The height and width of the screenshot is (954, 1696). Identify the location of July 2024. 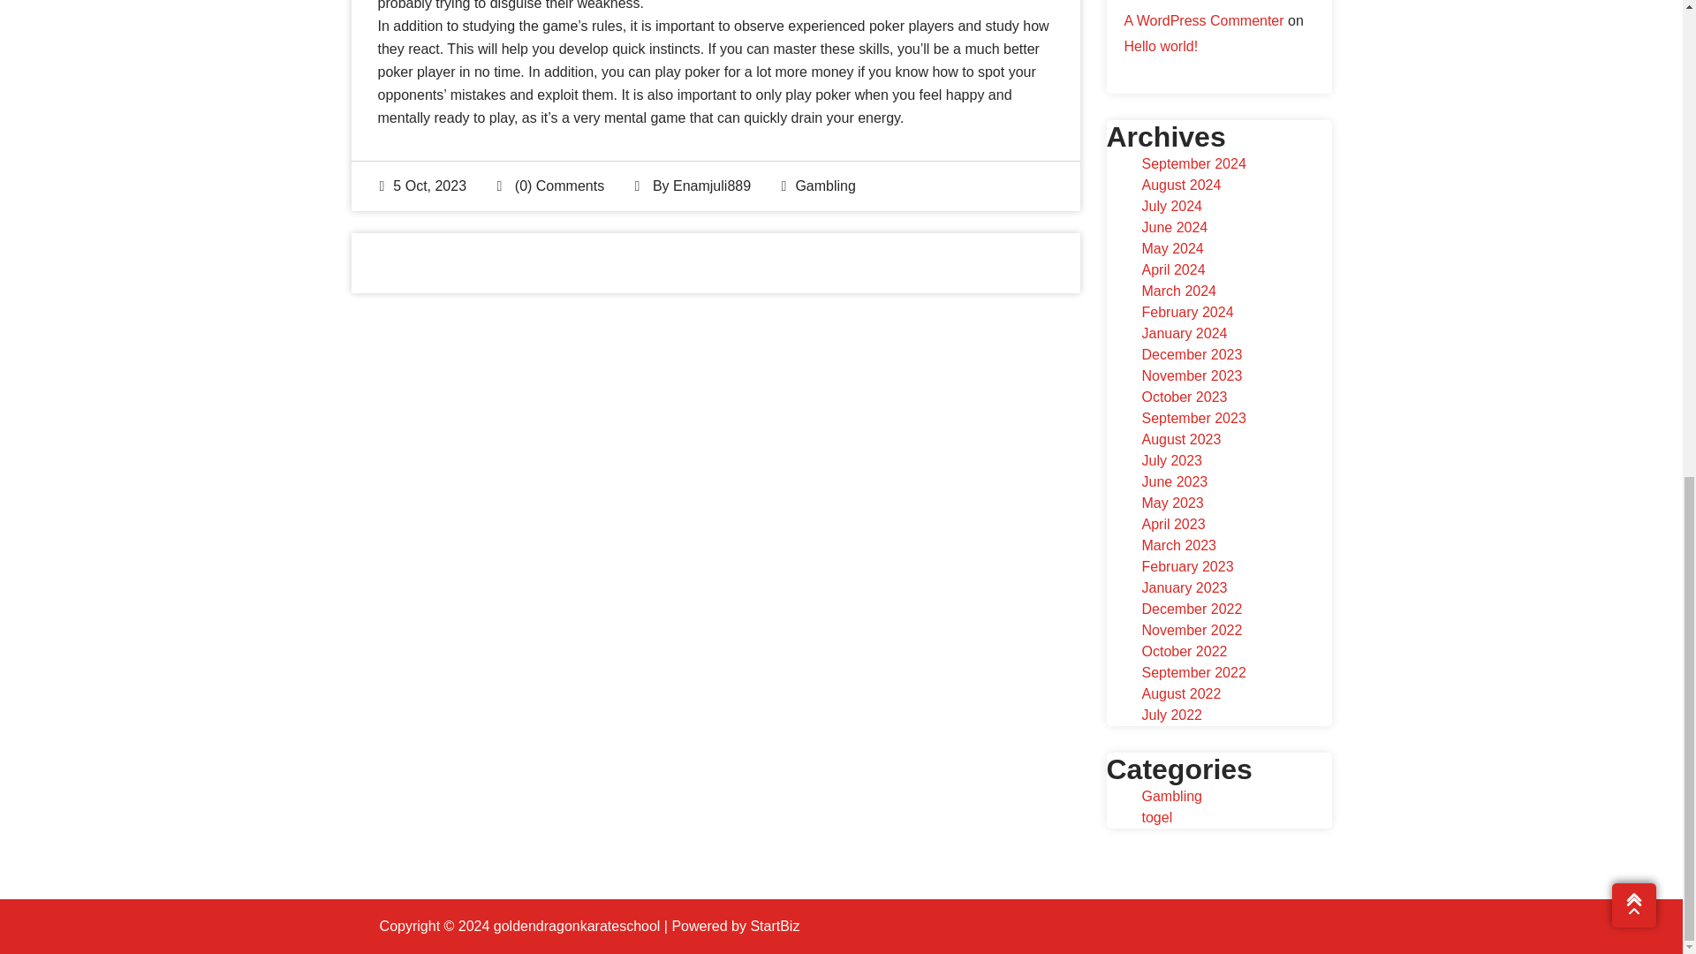
(1171, 205).